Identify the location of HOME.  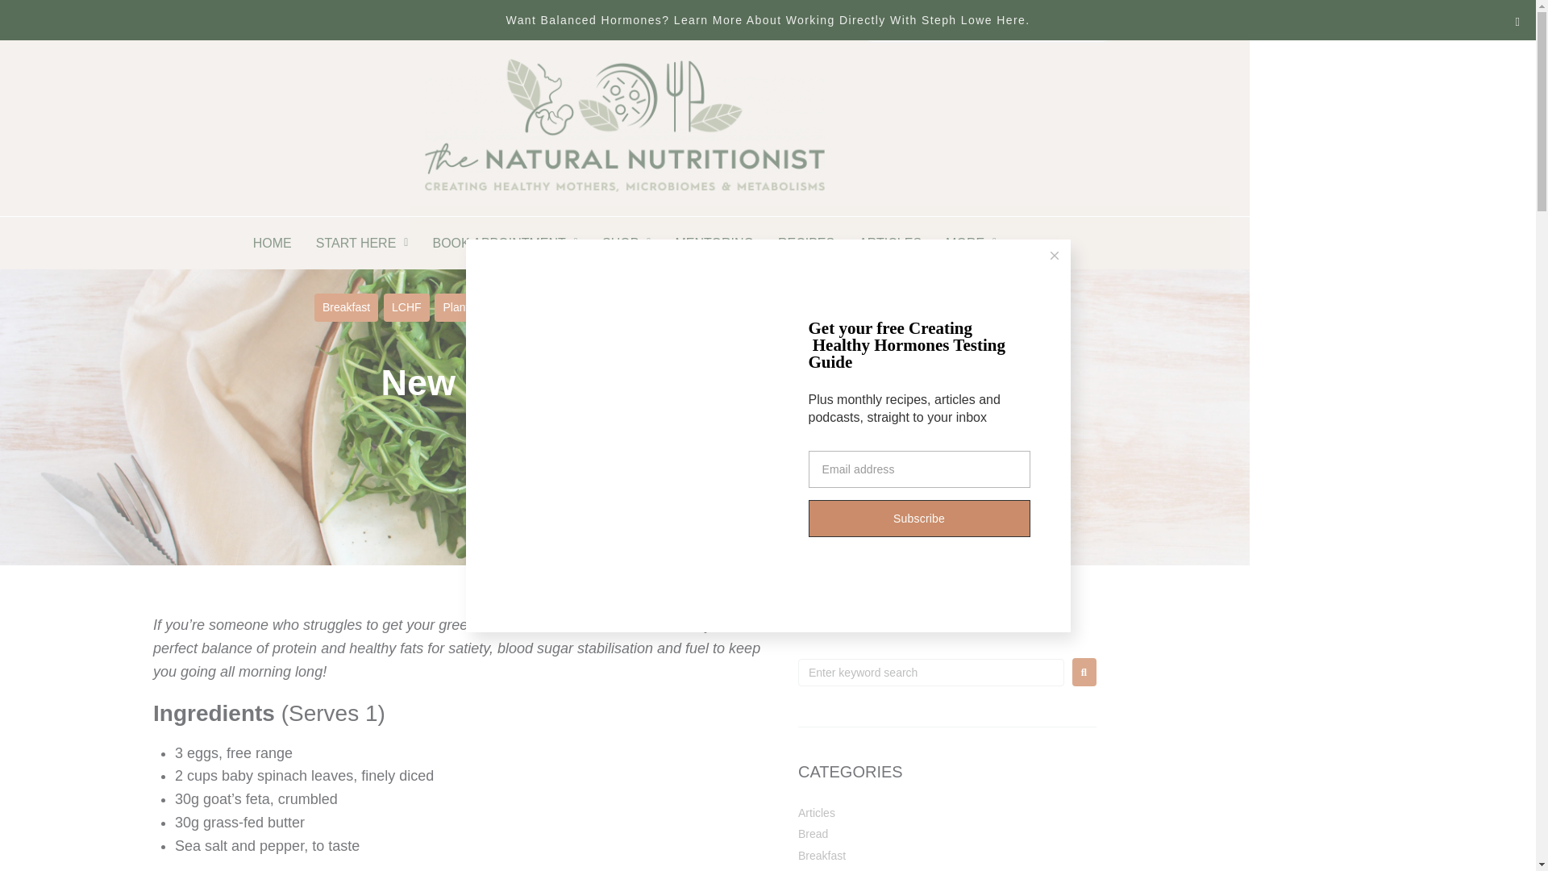
(273, 243).